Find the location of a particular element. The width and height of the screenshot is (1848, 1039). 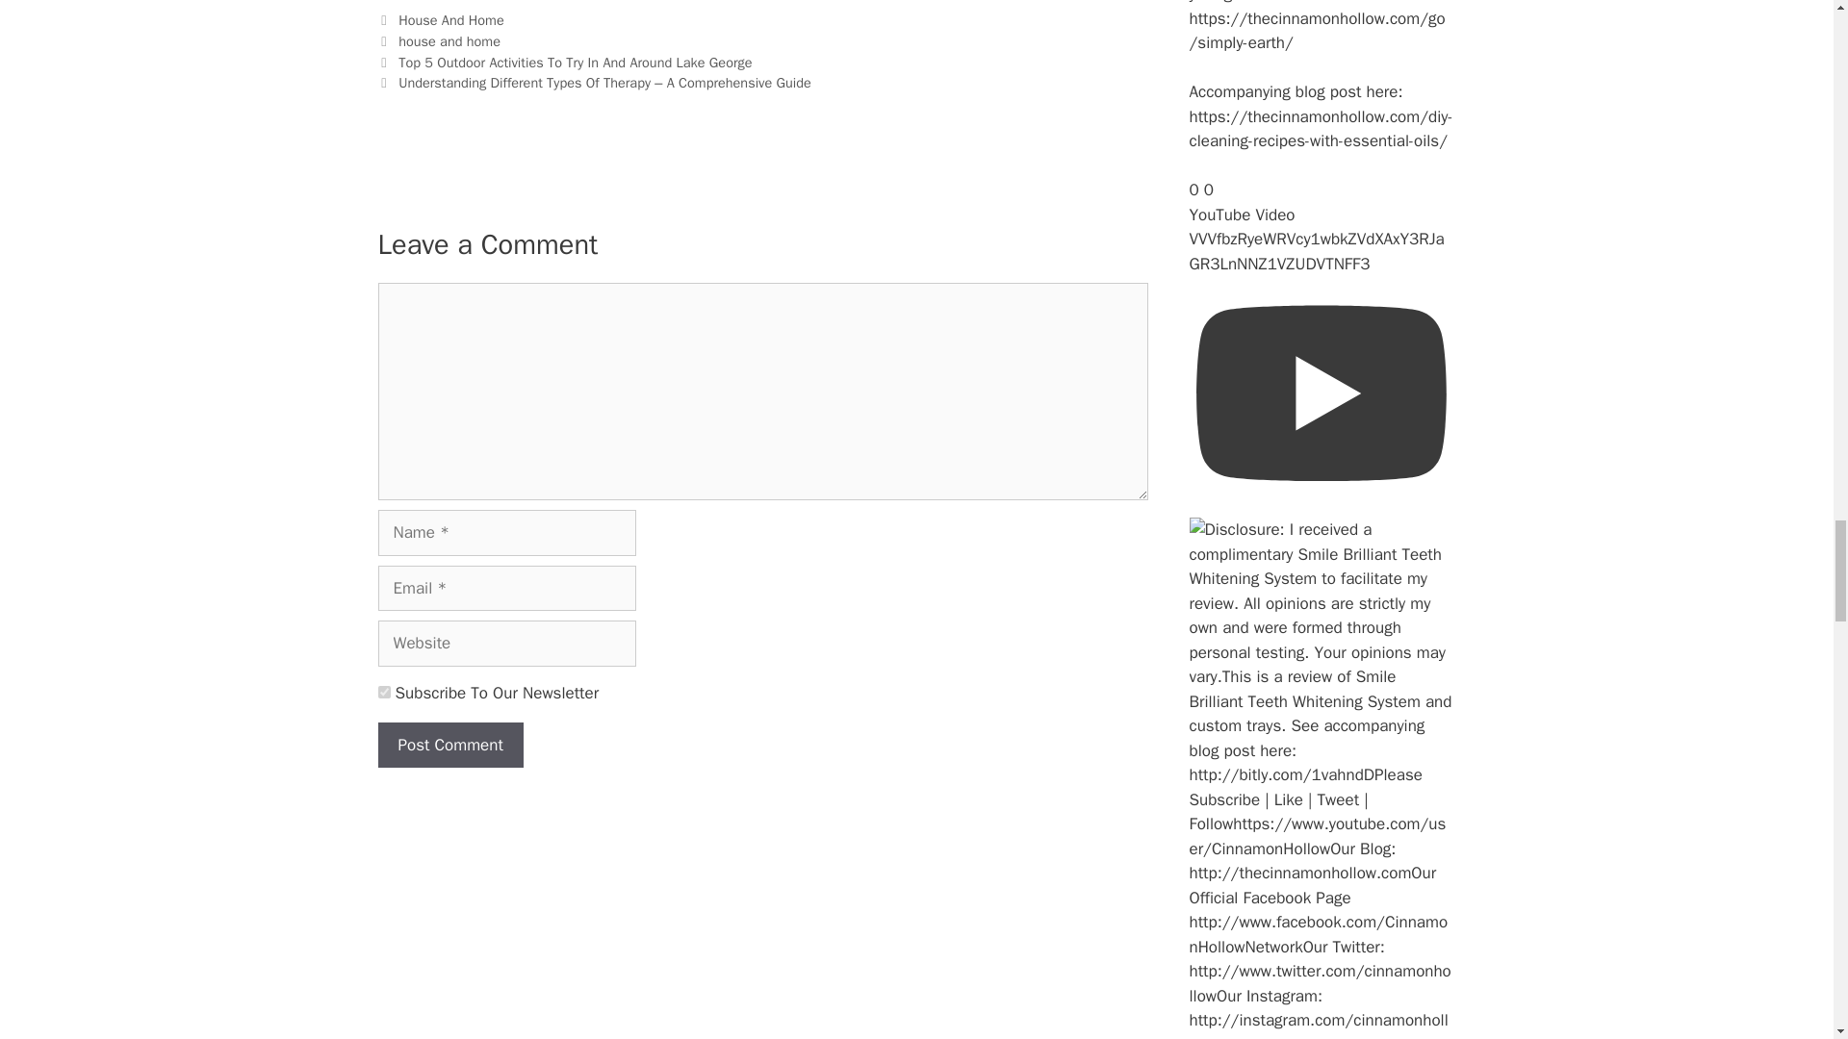

1 is located at coordinates (383, 691).